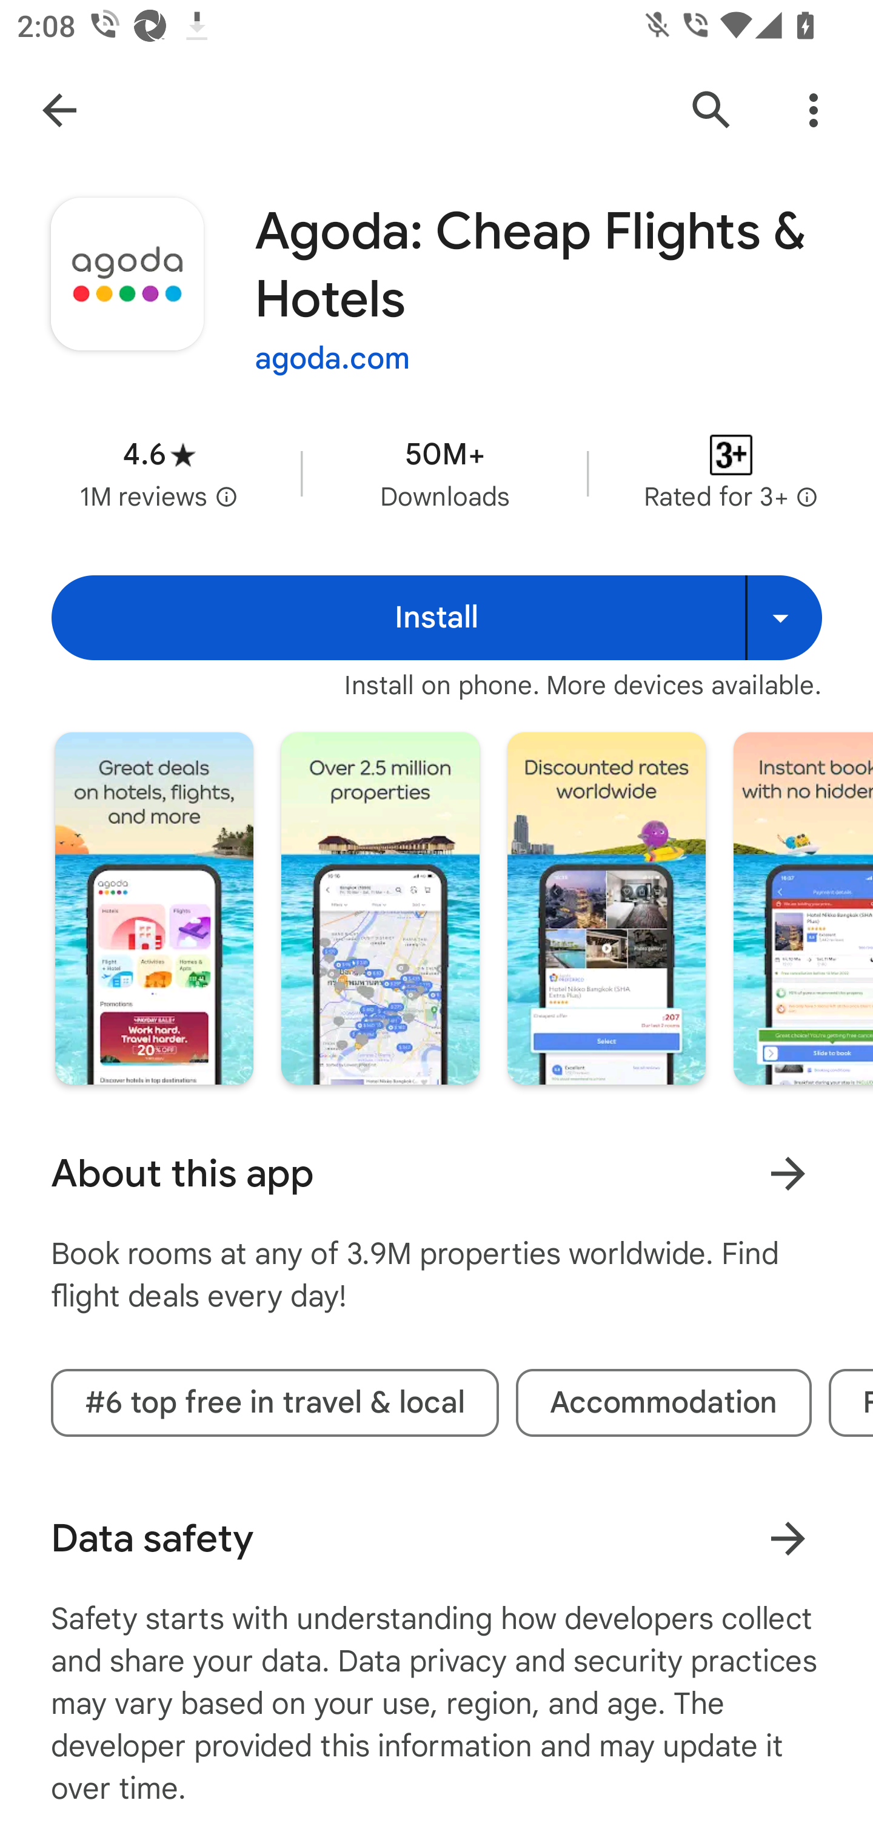 Image resolution: width=873 pixels, height=1843 pixels. What do you see at coordinates (436, 1174) in the screenshot?
I see `About this app Learn more About this app` at bounding box center [436, 1174].